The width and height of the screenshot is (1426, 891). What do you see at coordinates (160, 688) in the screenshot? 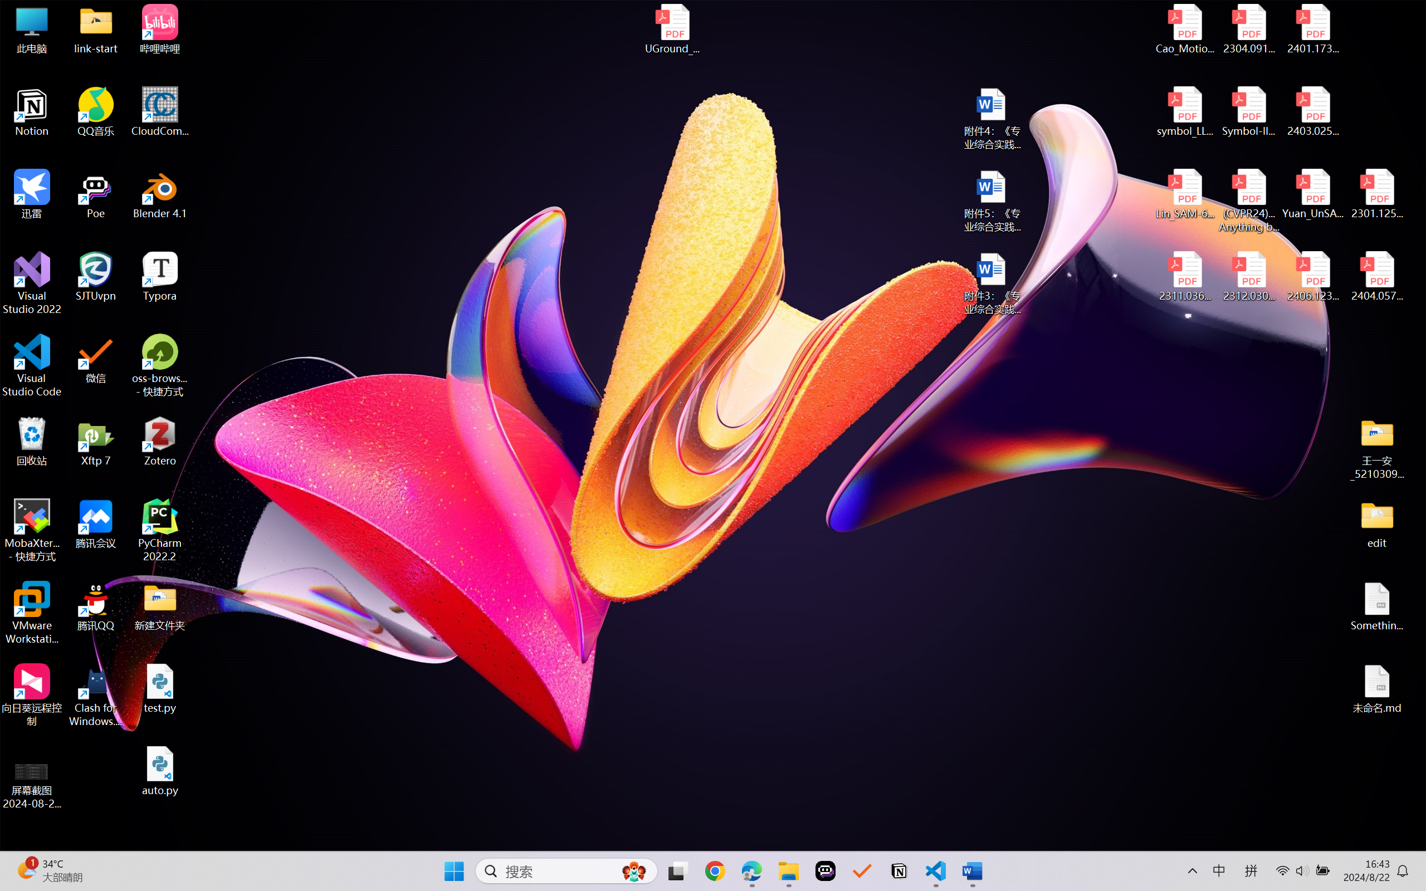
I see `test.py` at bounding box center [160, 688].